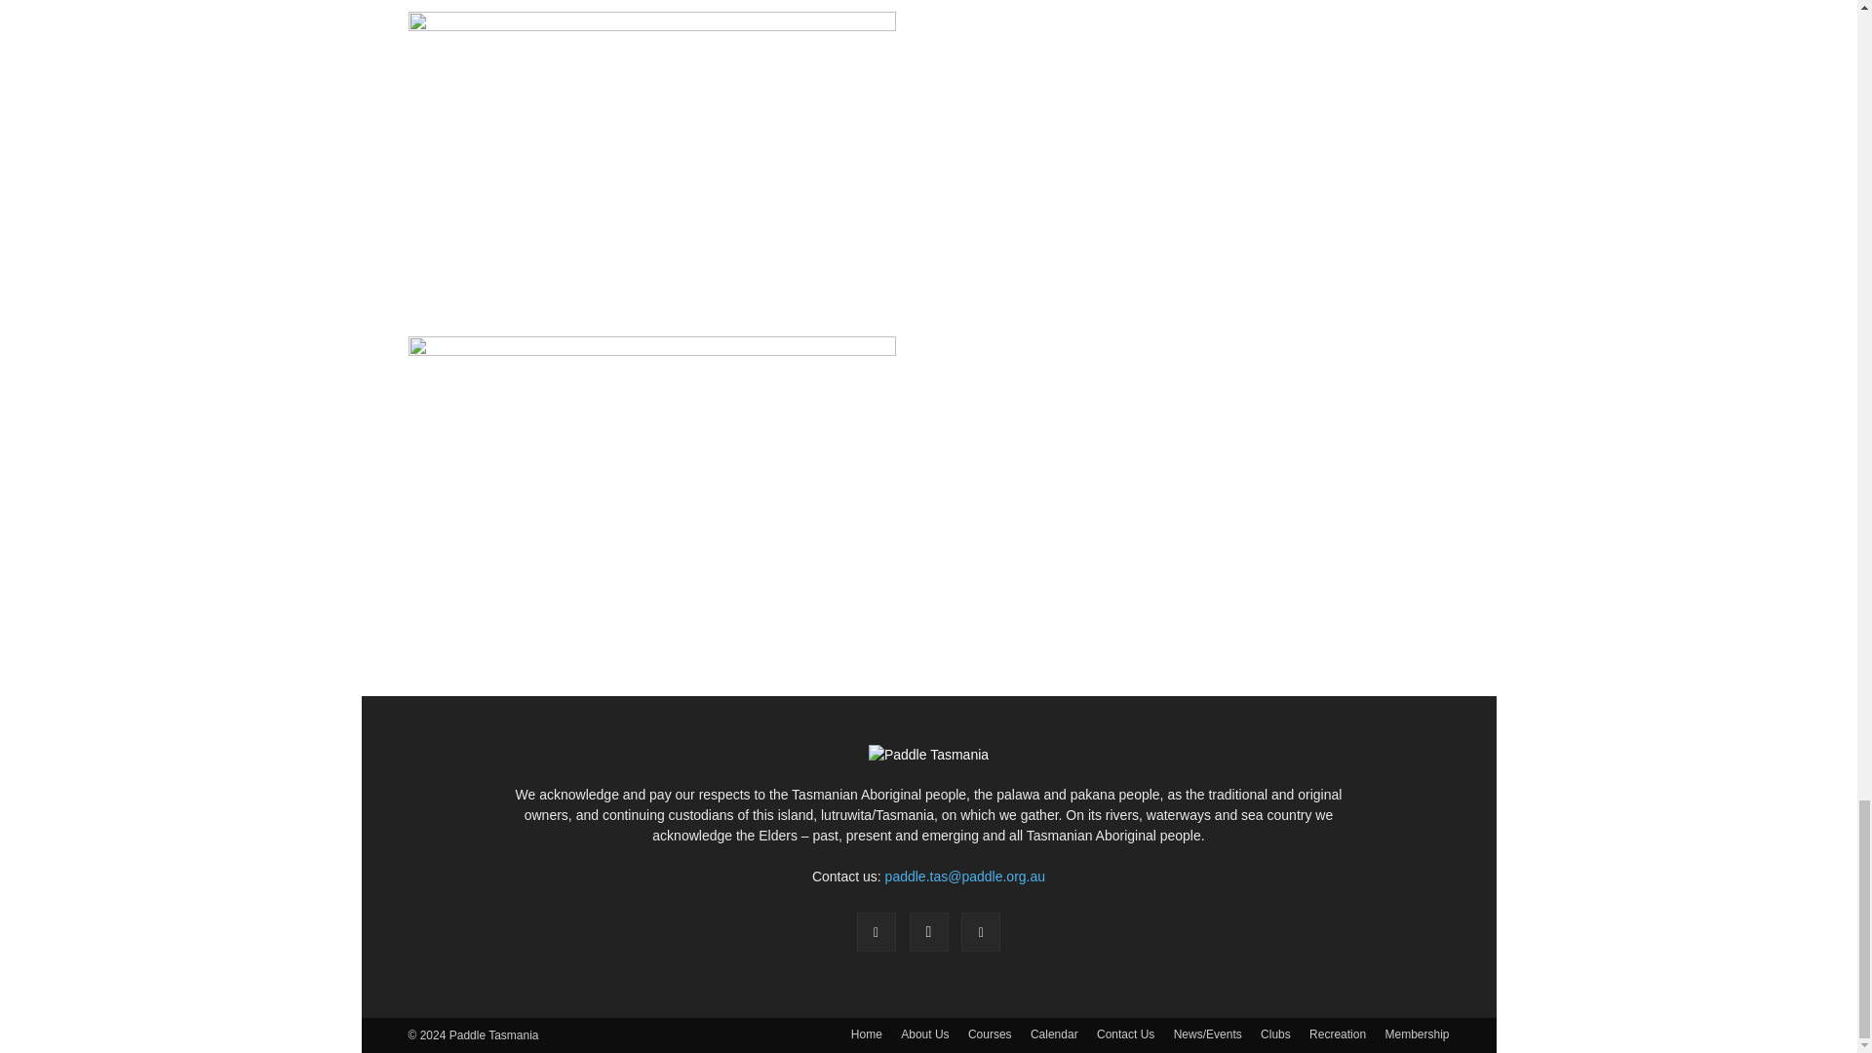 The height and width of the screenshot is (1053, 1872). Describe the element at coordinates (981, 932) in the screenshot. I see `Youtube` at that location.